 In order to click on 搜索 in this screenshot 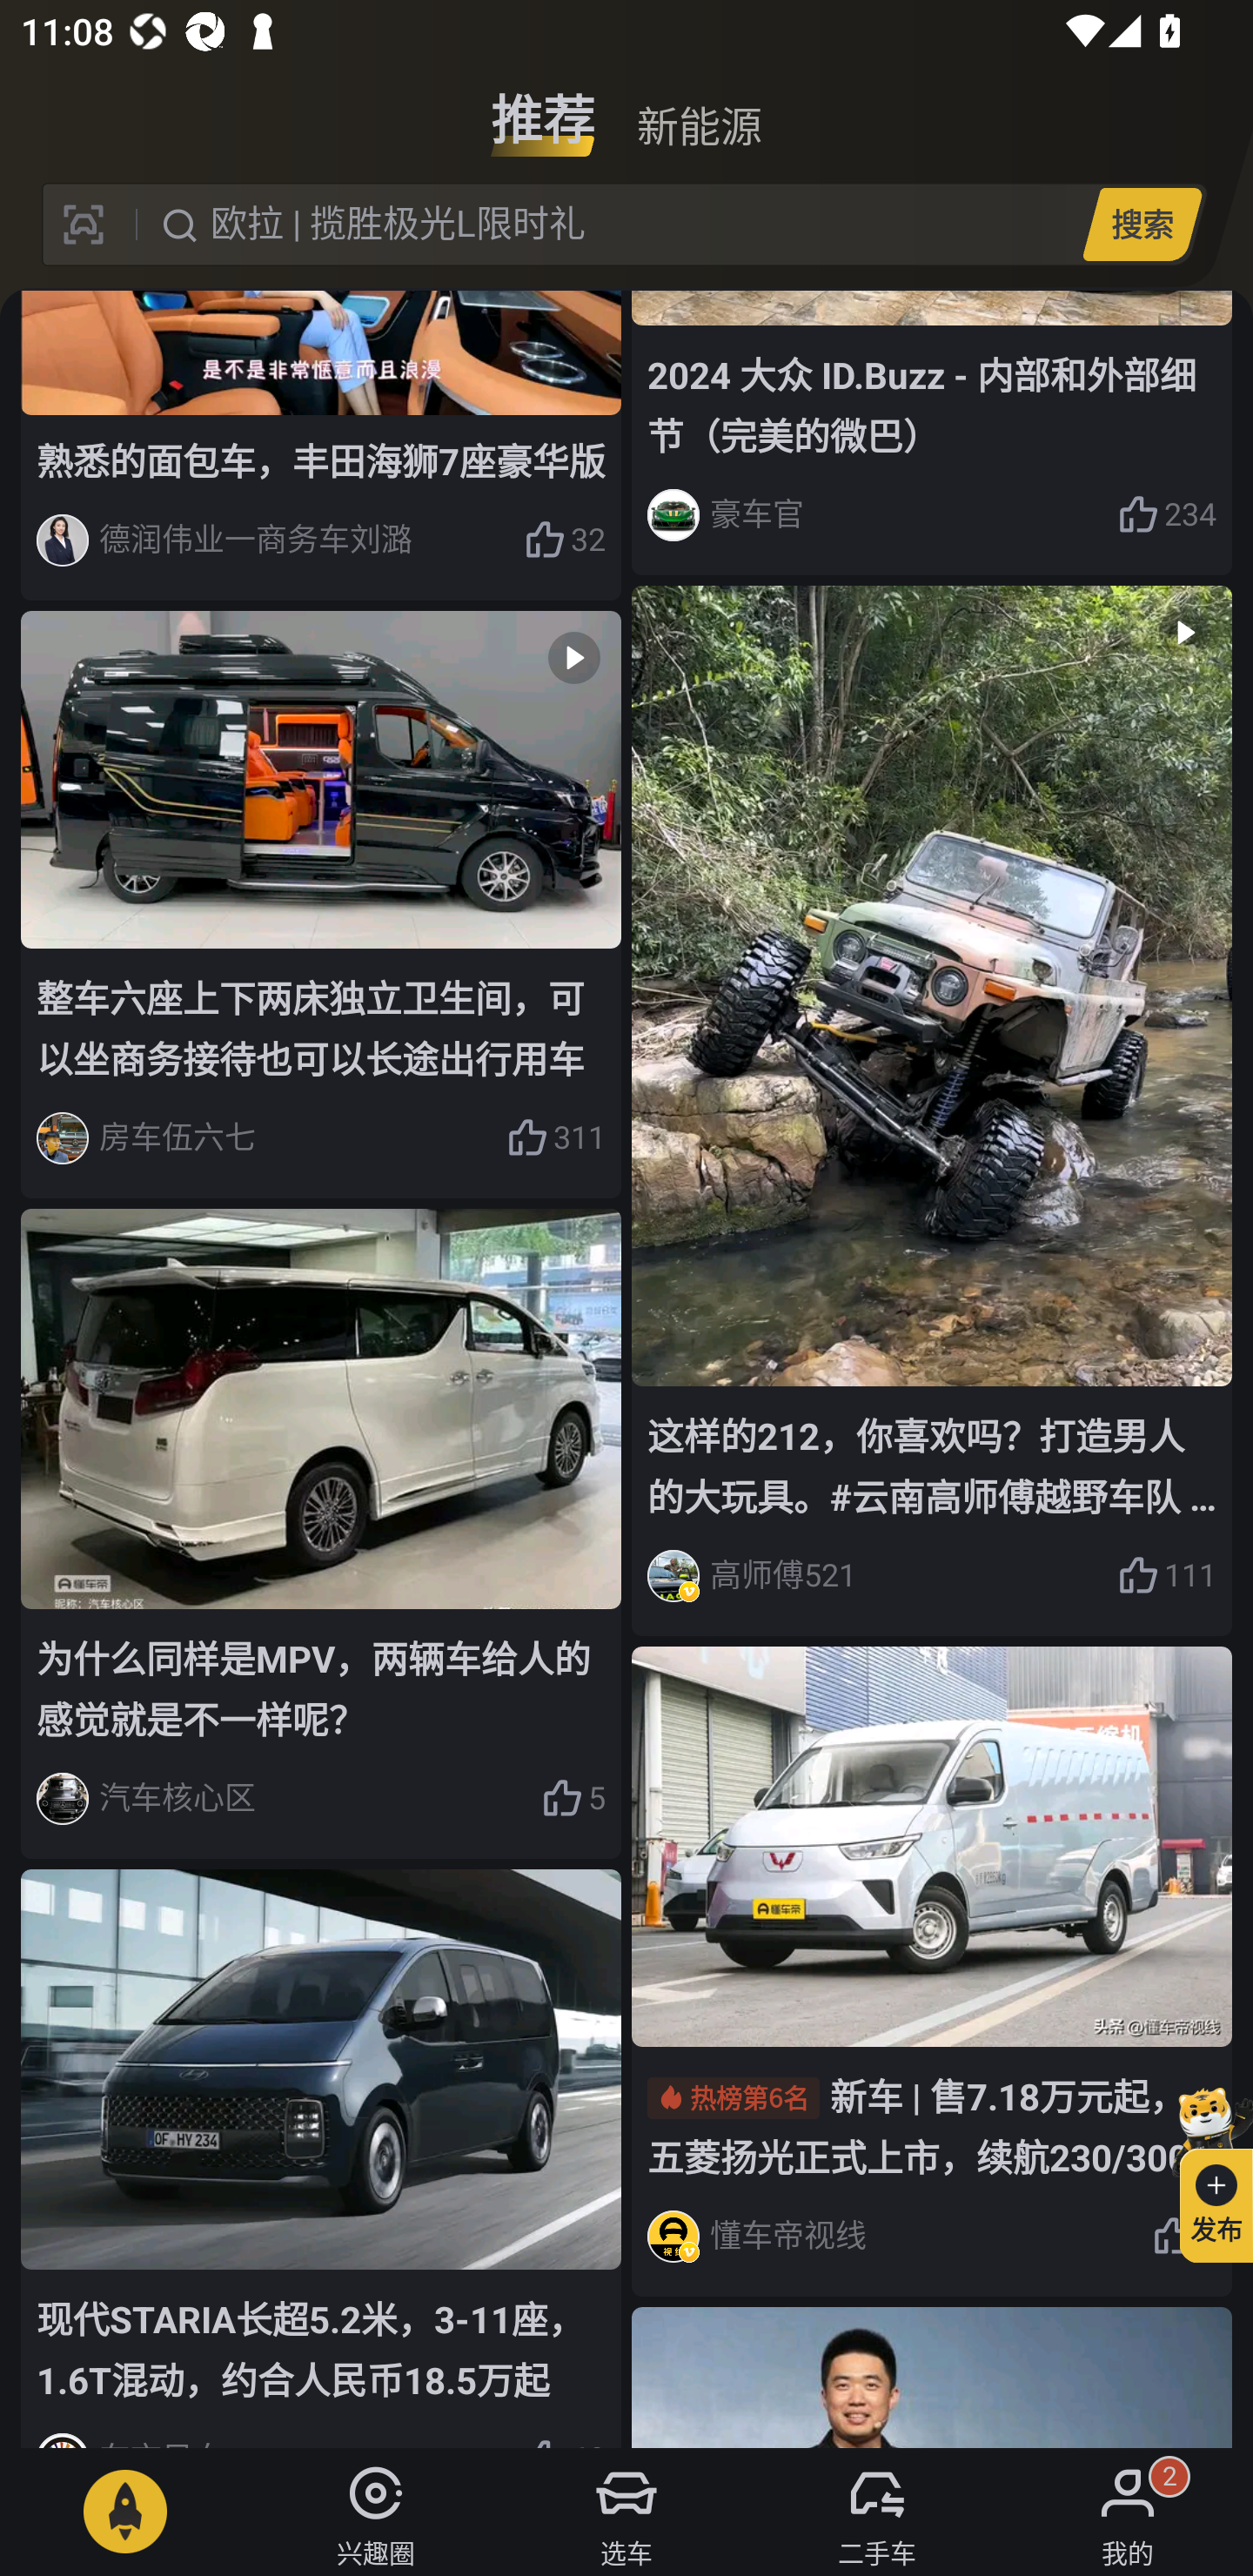, I will do `click(1142, 224)`.